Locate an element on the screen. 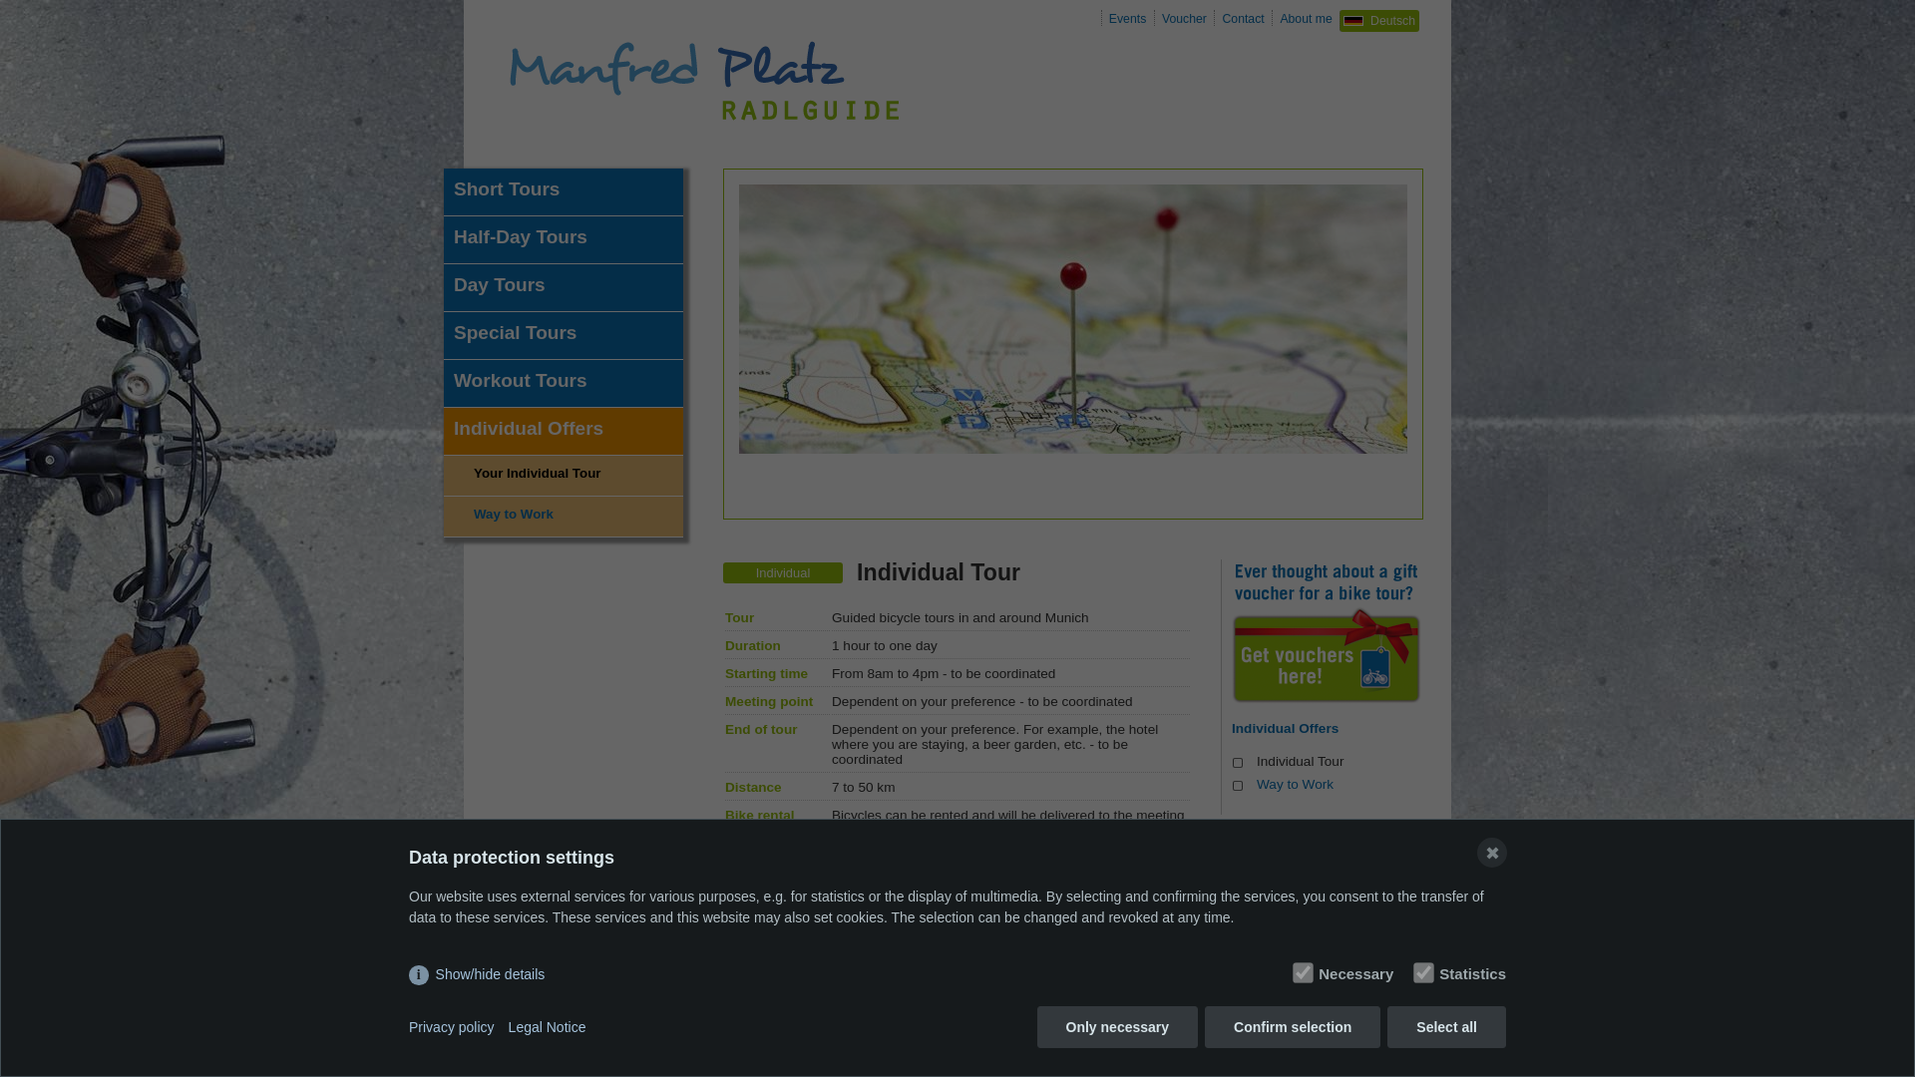 The image size is (1915, 1077). Manfred Platz Radlguide is located at coordinates (702, 130).